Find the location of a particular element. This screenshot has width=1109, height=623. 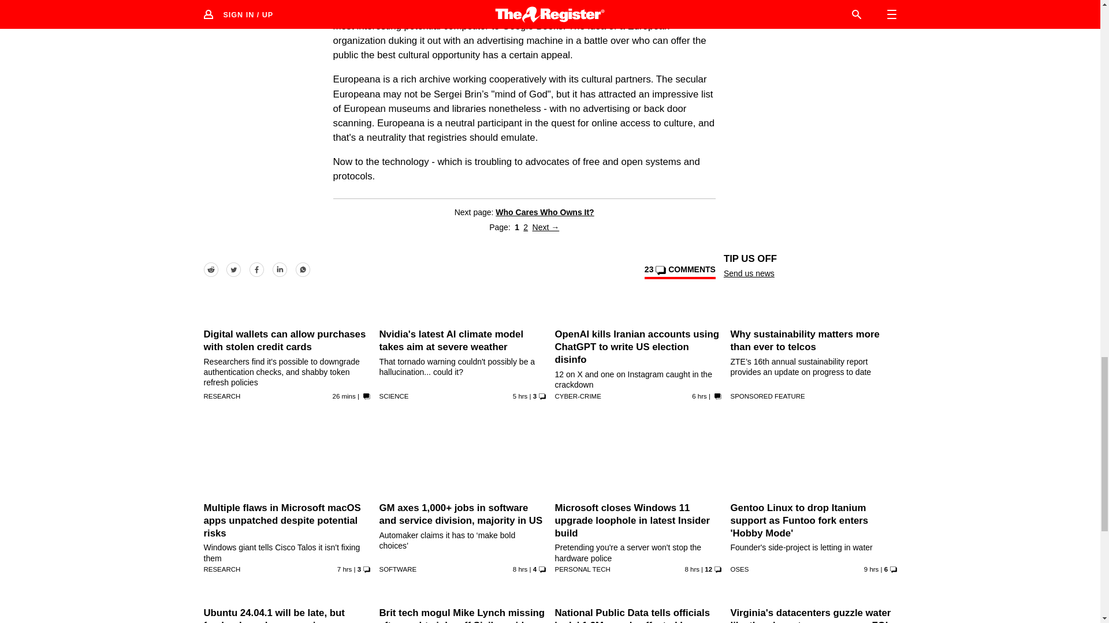

19 Aug 2024 18:4 is located at coordinates (520, 569).